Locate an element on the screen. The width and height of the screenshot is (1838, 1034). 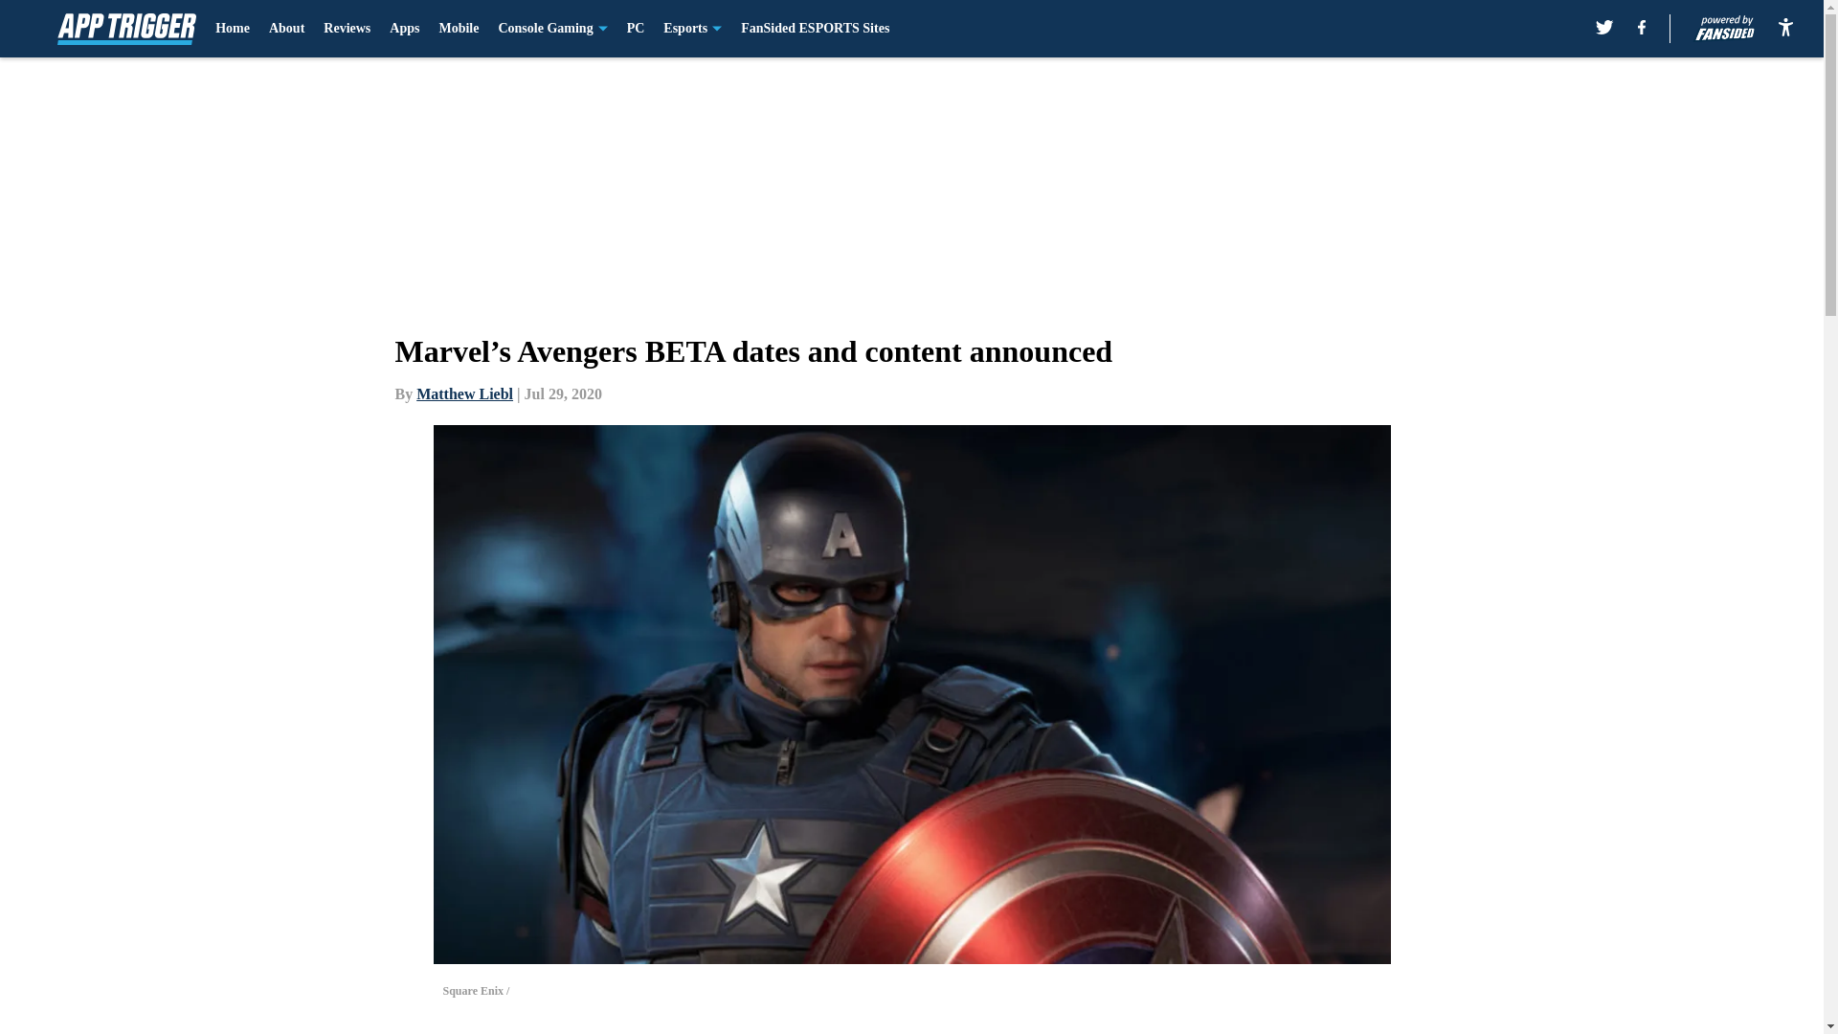
About is located at coordinates (286, 29).